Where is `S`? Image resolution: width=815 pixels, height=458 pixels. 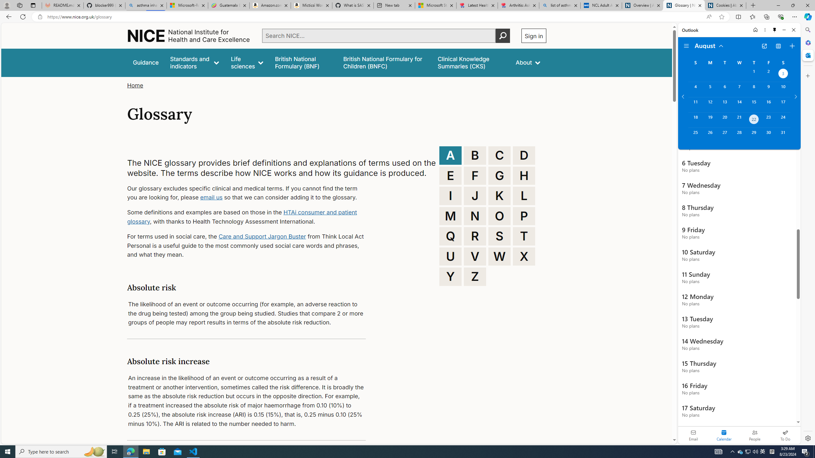 S is located at coordinates (500, 236).